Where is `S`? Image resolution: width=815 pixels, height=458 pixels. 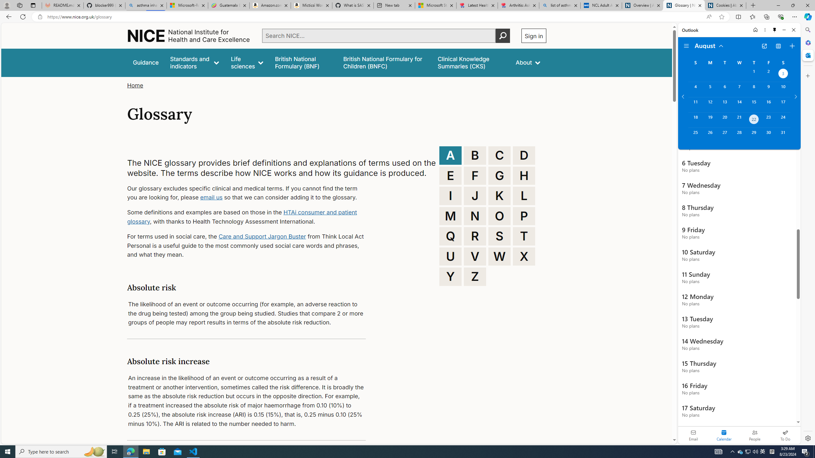 S is located at coordinates (500, 236).